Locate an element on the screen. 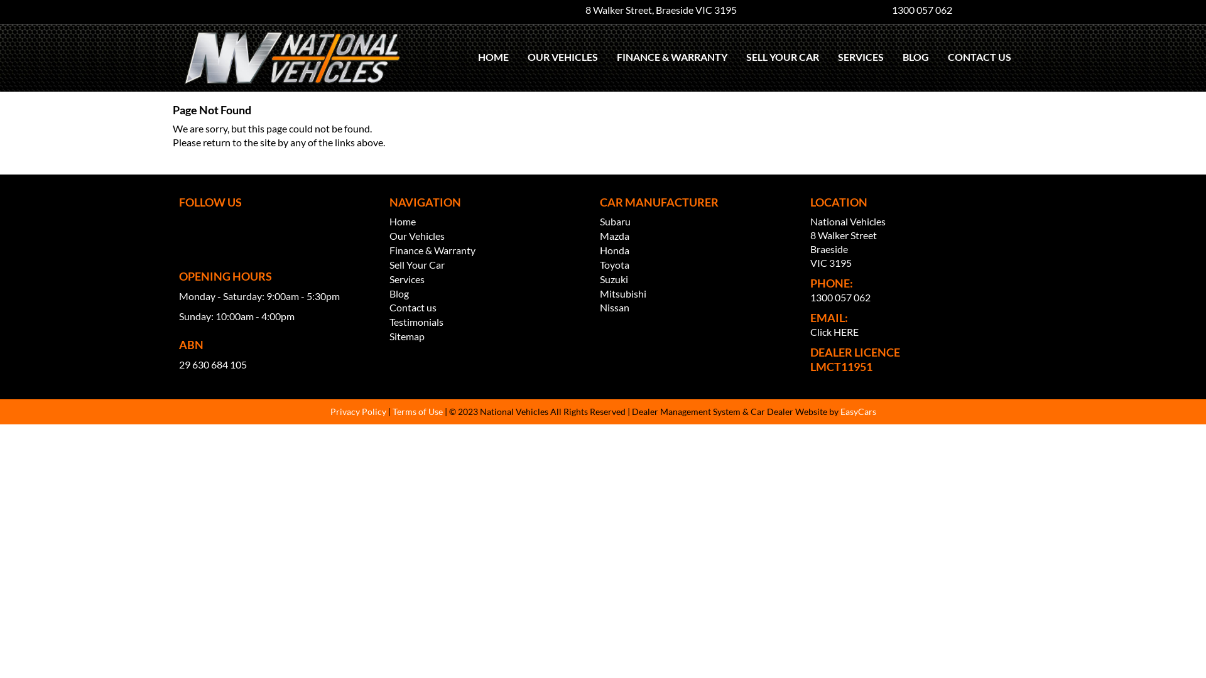  BLOG is located at coordinates (916, 57).